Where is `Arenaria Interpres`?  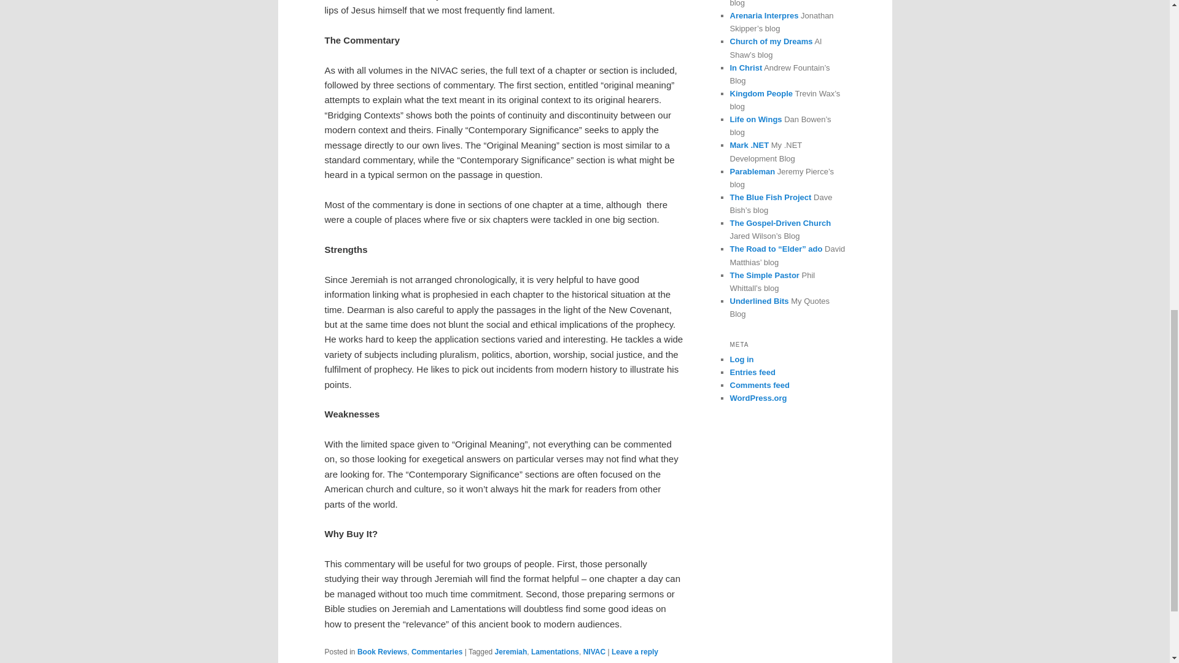
Arenaria Interpres is located at coordinates (764, 16).